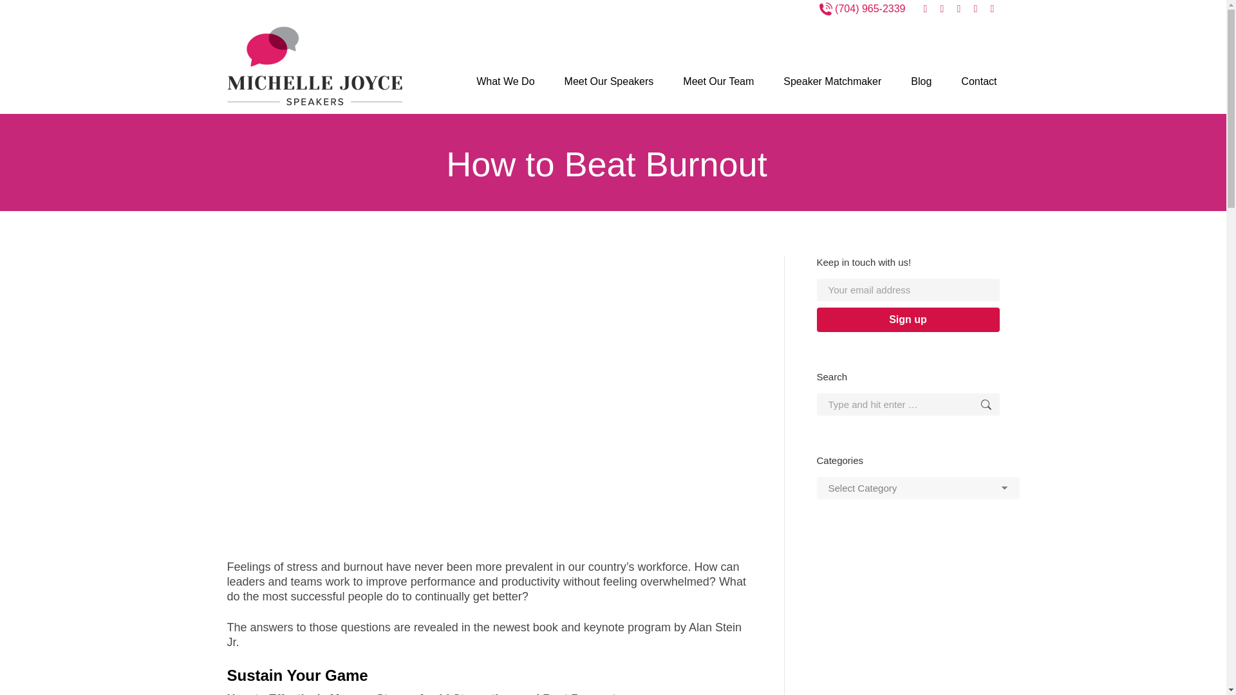 The height and width of the screenshot is (695, 1236). What do you see at coordinates (959, 9) in the screenshot?
I see `Vimeo page opens in new window` at bounding box center [959, 9].